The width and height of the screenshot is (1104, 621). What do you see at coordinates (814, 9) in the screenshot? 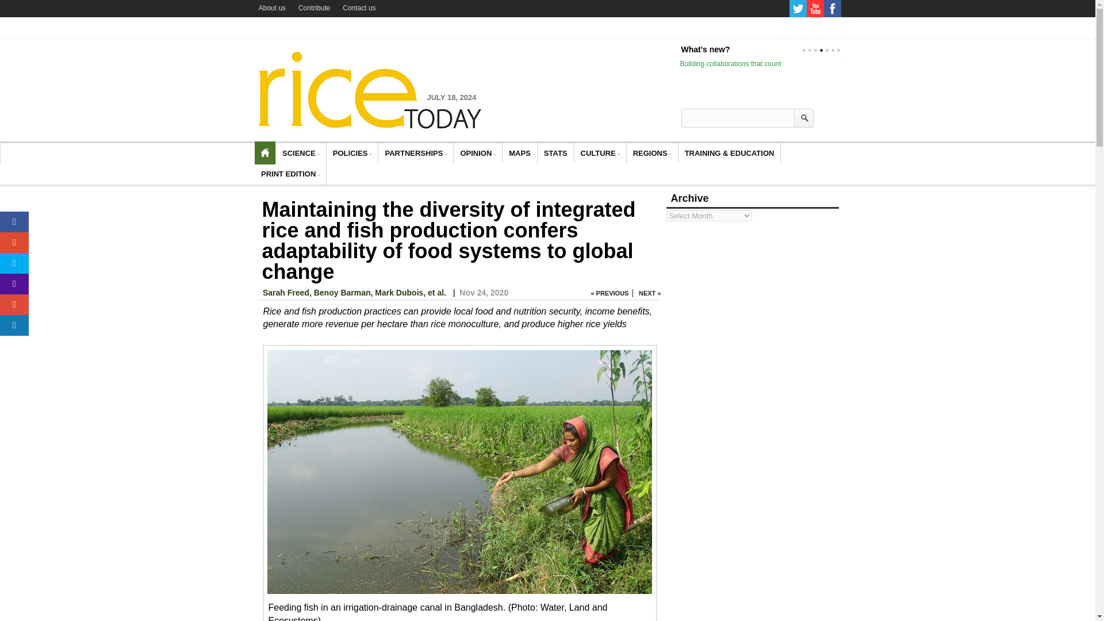
I see `youtube` at bounding box center [814, 9].